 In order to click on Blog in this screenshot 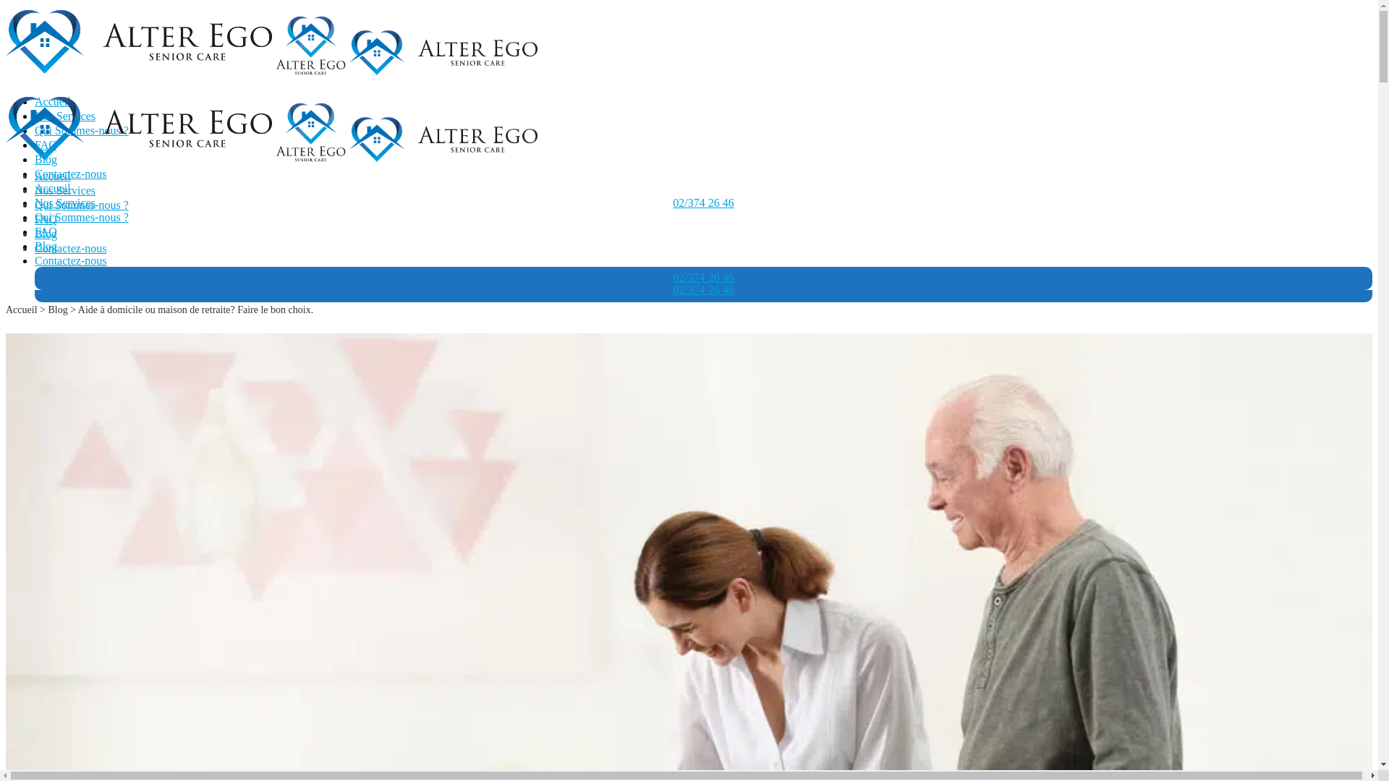, I will do `click(46, 246)`.